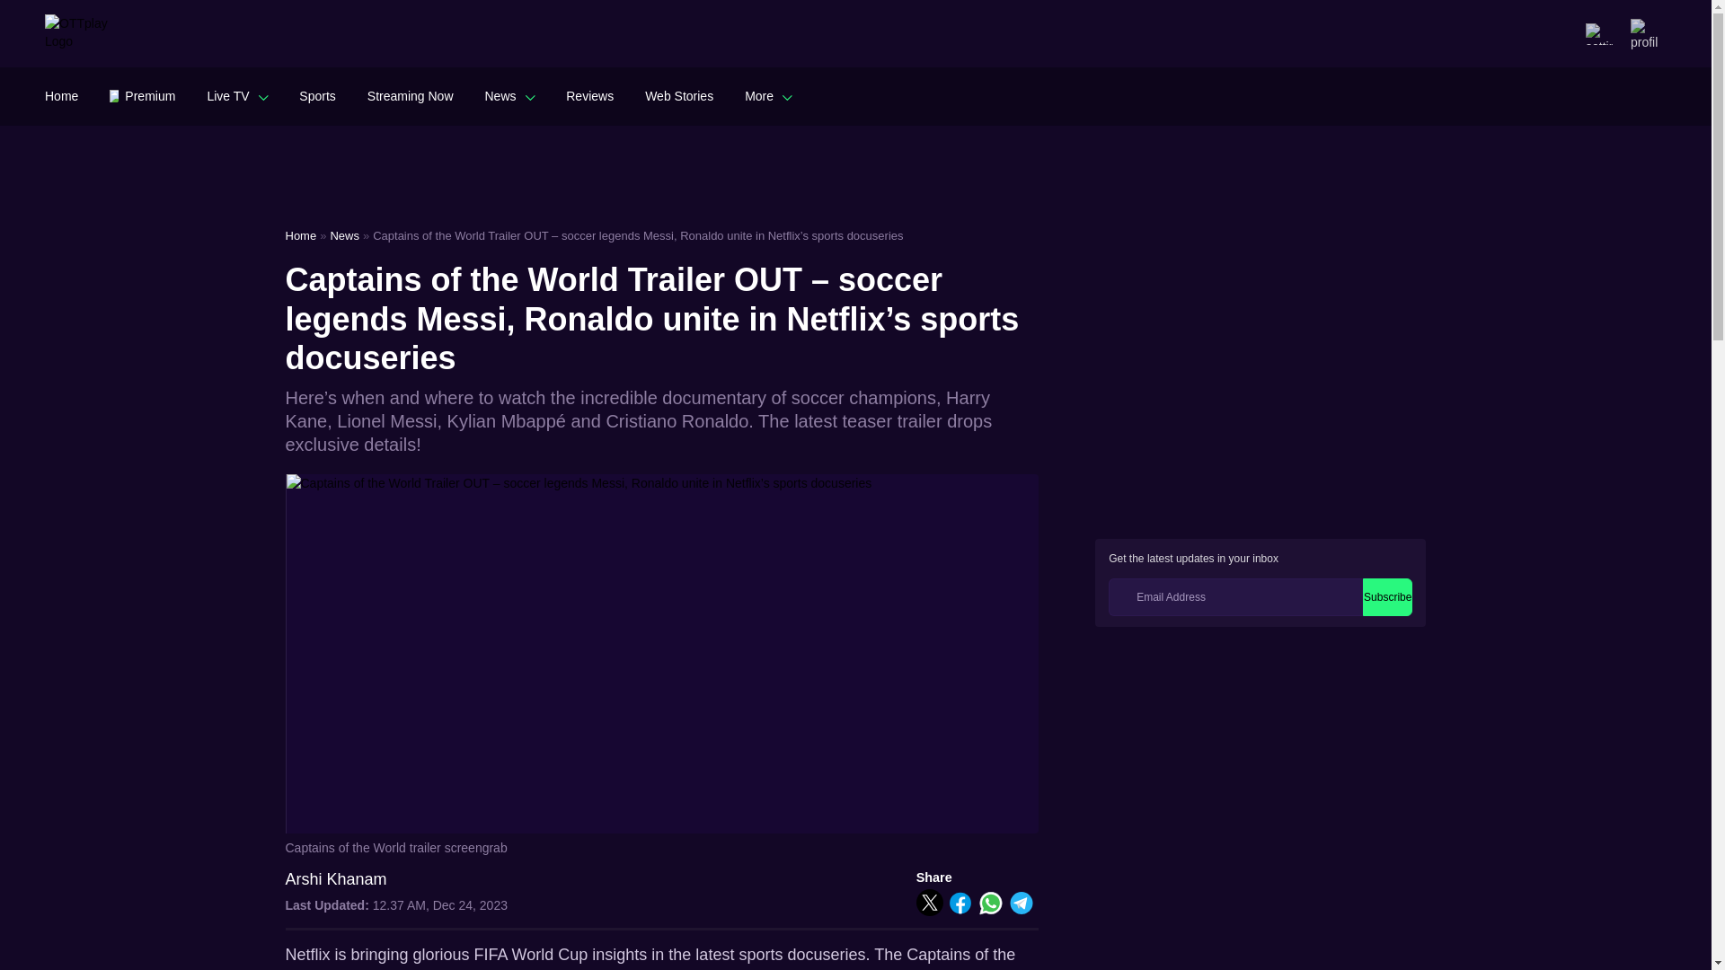 The width and height of the screenshot is (1725, 970). Describe the element at coordinates (237, 95) in the screenshot. I see `Live TV` at that location.